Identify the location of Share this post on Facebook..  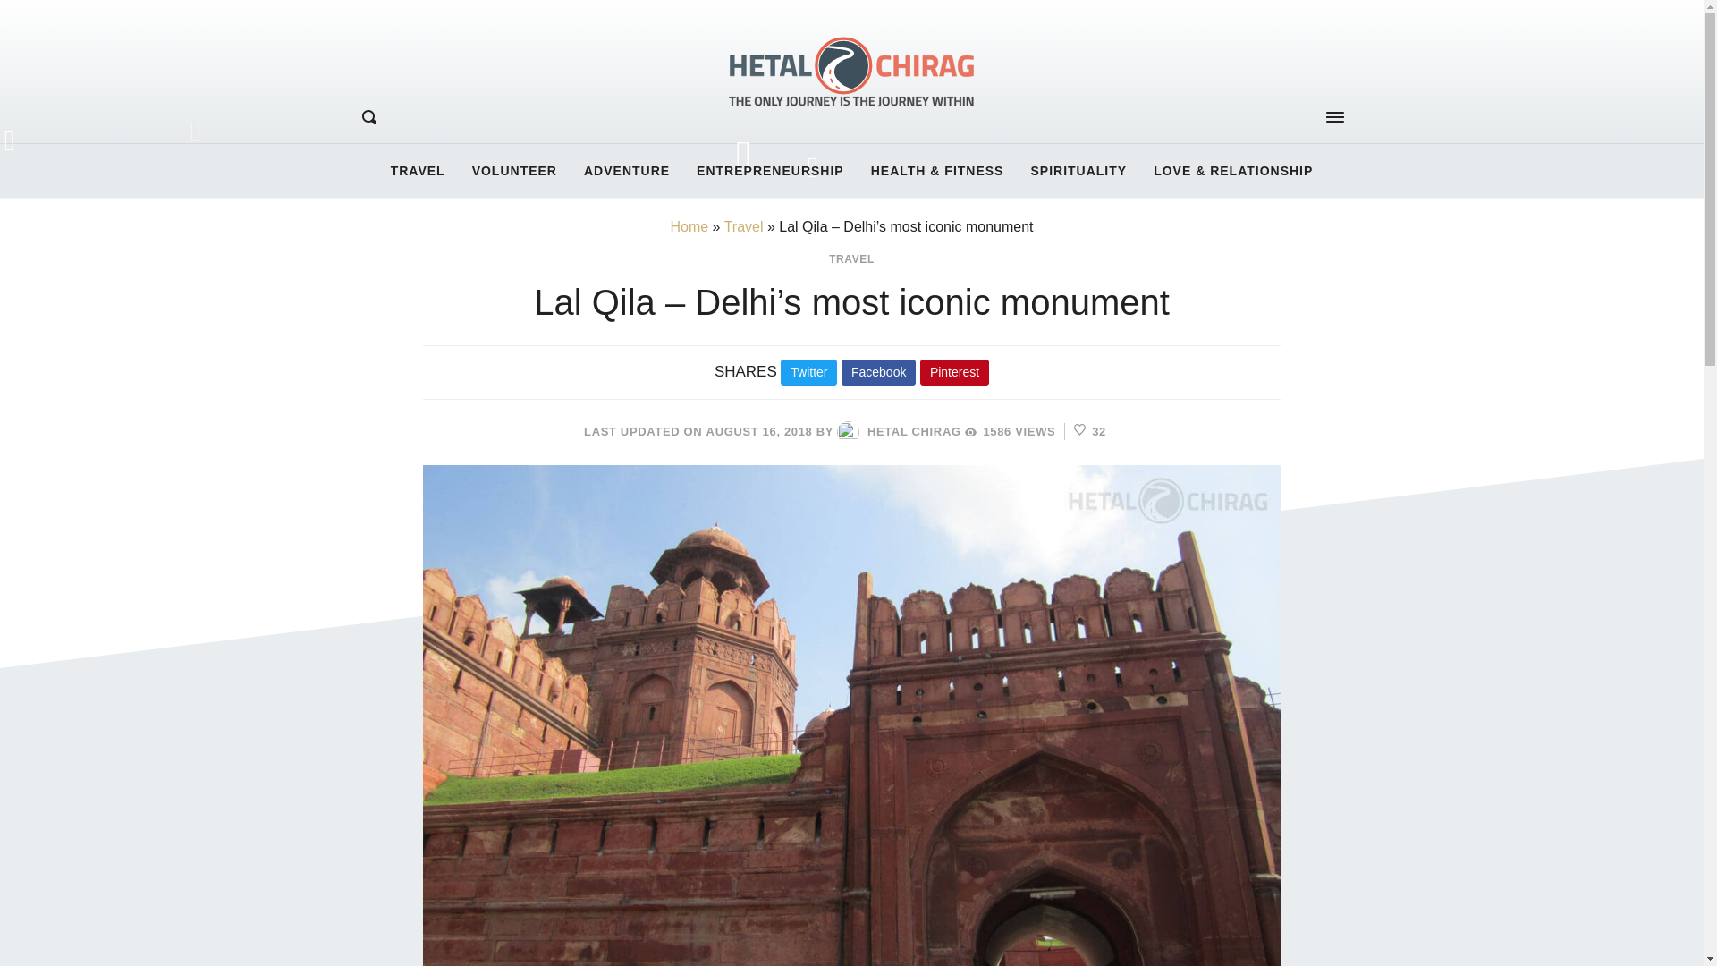
(878, 372).